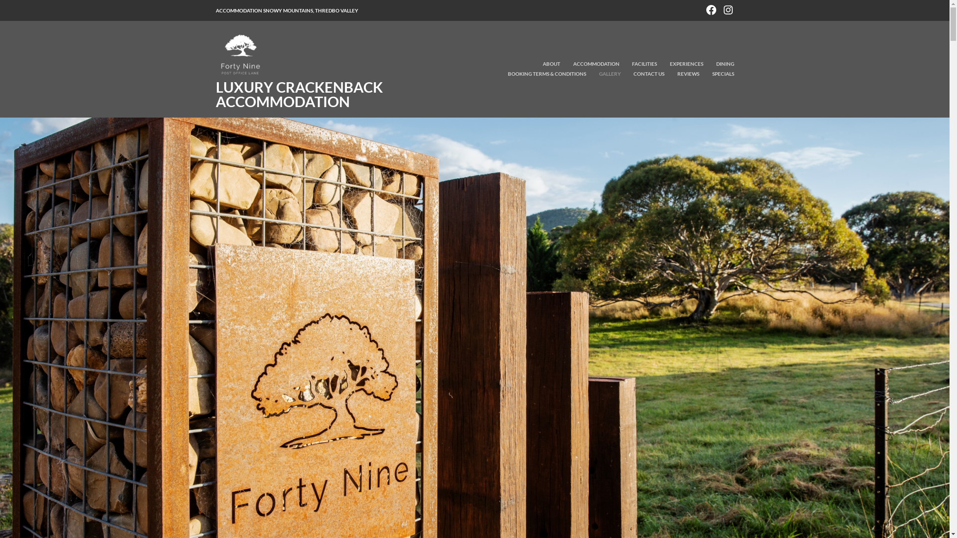 This screenshot has width=957, height=538. What do you see at coordinates (541, 74) in the screenshot?
I see `BOOKING TERMS & CONDITIONS` at bounding box center [541, 74].